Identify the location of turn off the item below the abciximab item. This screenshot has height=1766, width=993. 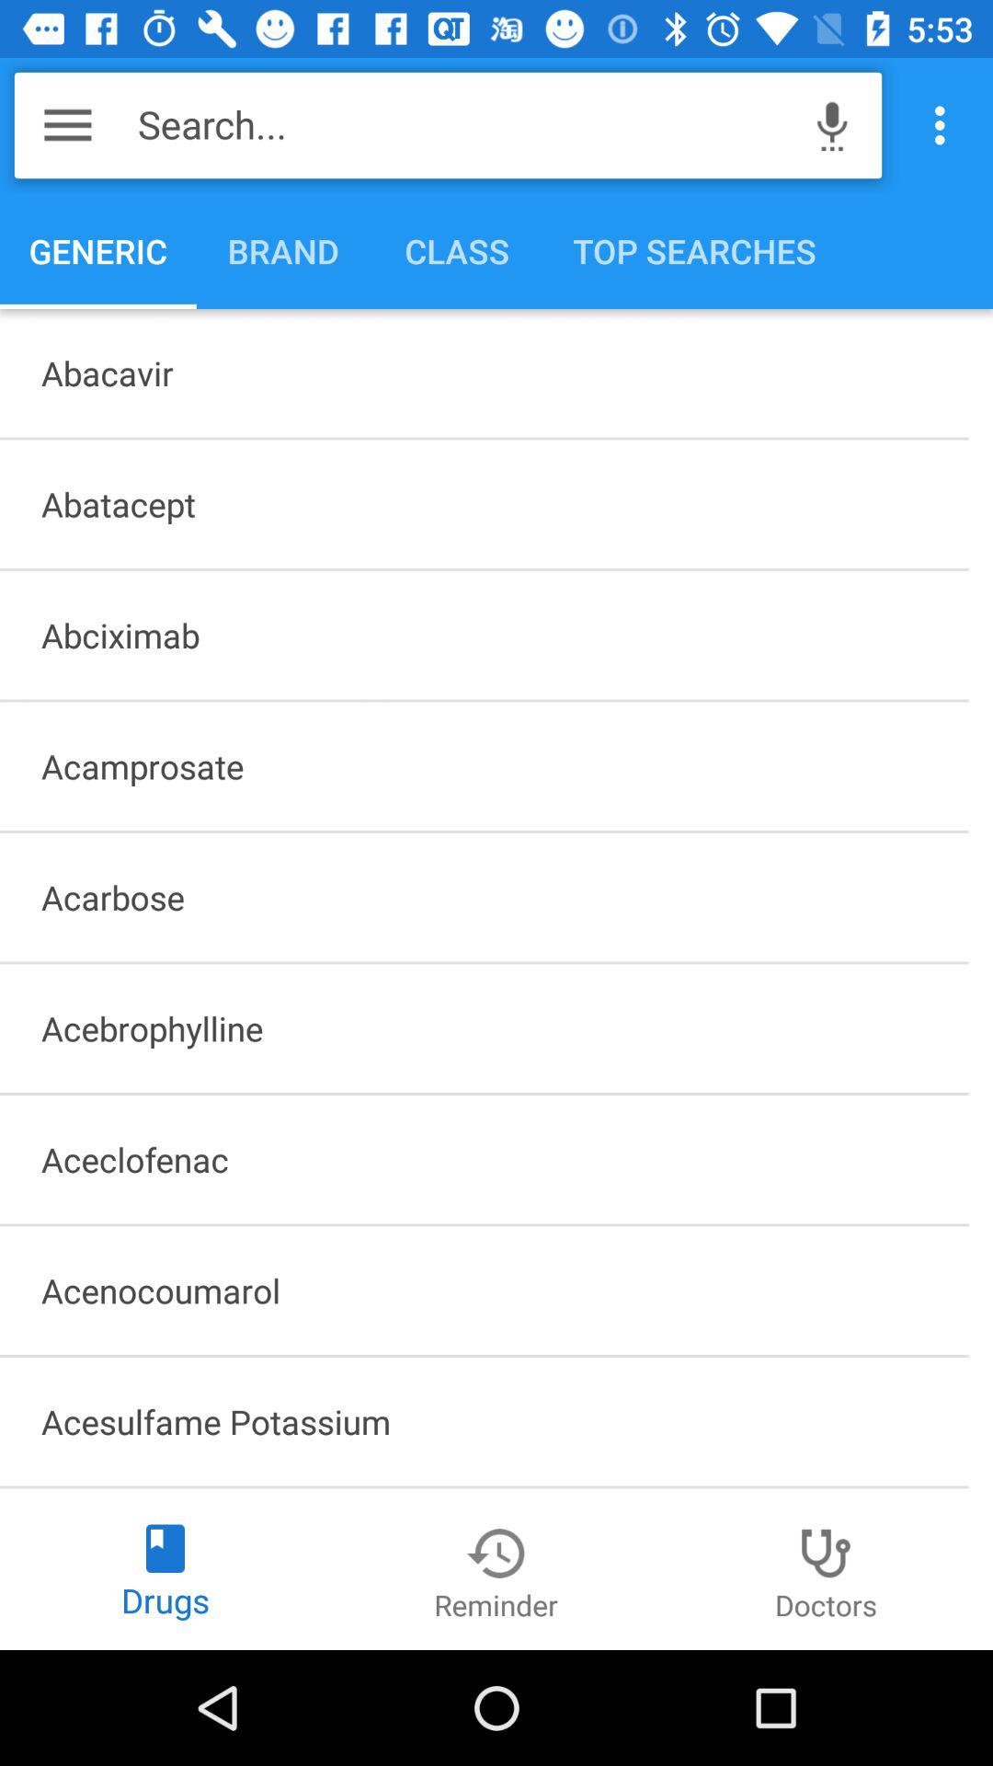
(484, 766).